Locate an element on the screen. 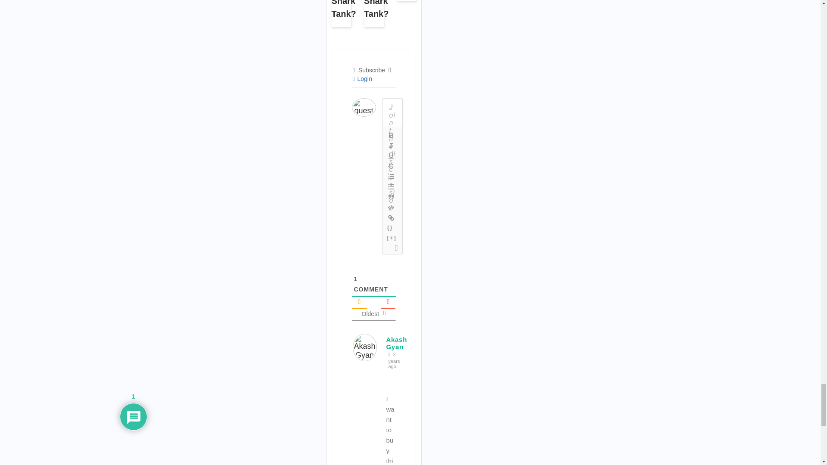 The image size is (827, 465). Ordered List is located at coordinates (391, 177).